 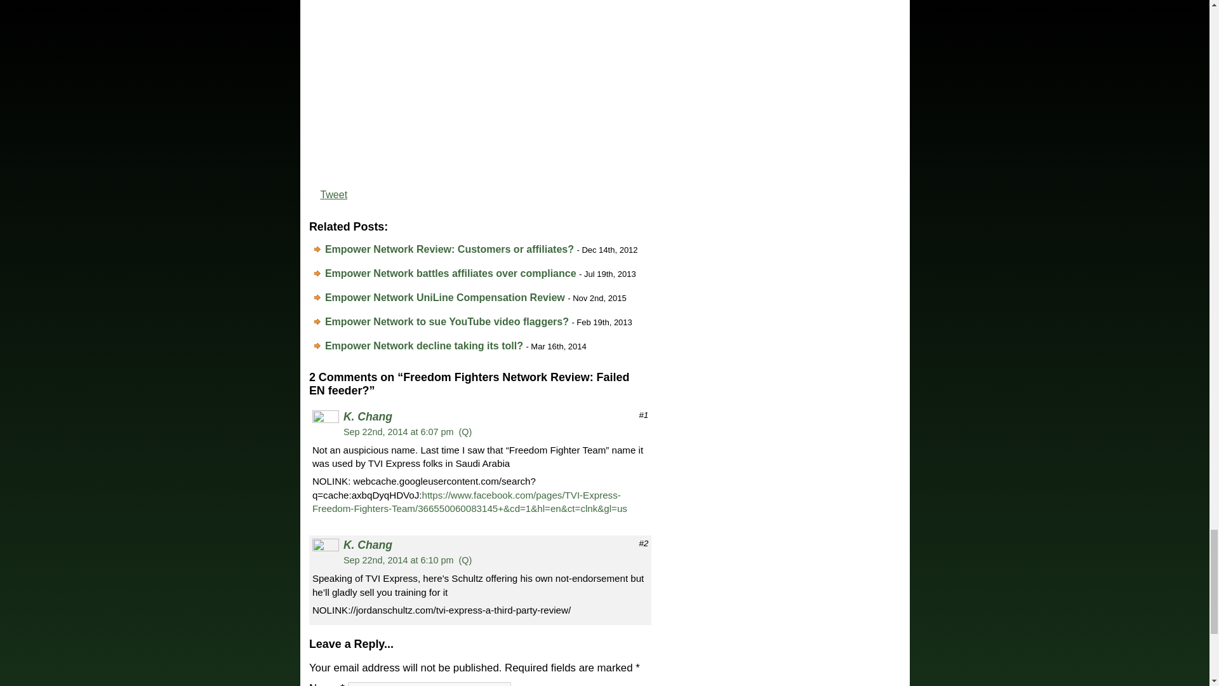 I want to click on Empower Network Review: Customers or affiliates?, so click(x=450, y=249).